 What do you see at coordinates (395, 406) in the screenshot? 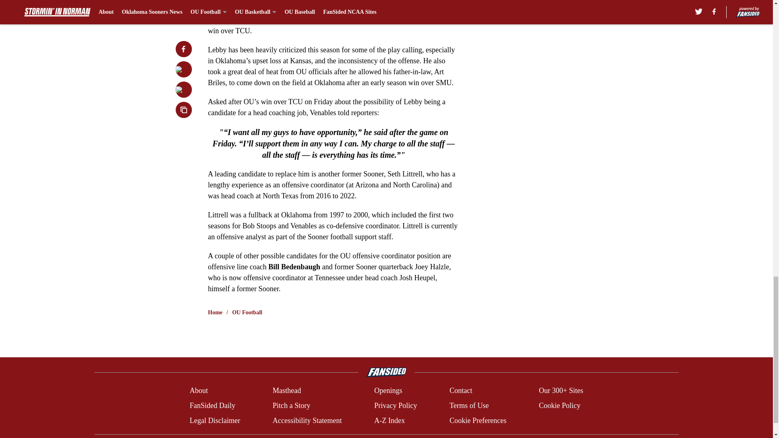
I see `Privacy Policy` at bounding box center [395, 406].